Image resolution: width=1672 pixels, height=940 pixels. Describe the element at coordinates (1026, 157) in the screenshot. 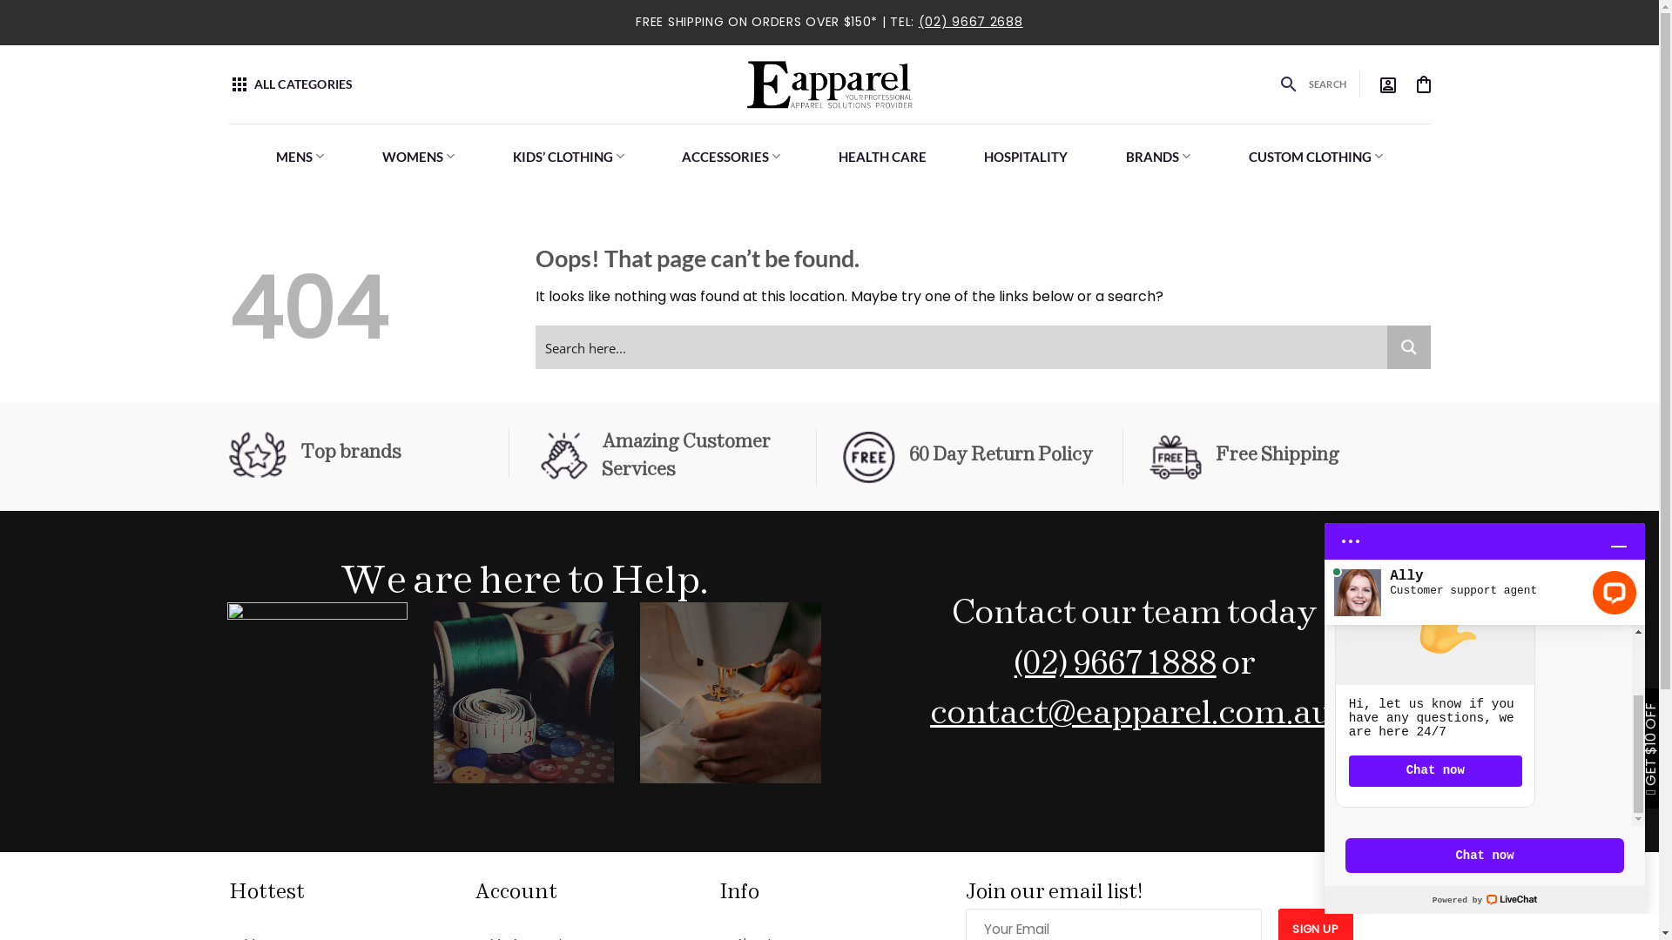

I see `HOSPITALITY` at that location.